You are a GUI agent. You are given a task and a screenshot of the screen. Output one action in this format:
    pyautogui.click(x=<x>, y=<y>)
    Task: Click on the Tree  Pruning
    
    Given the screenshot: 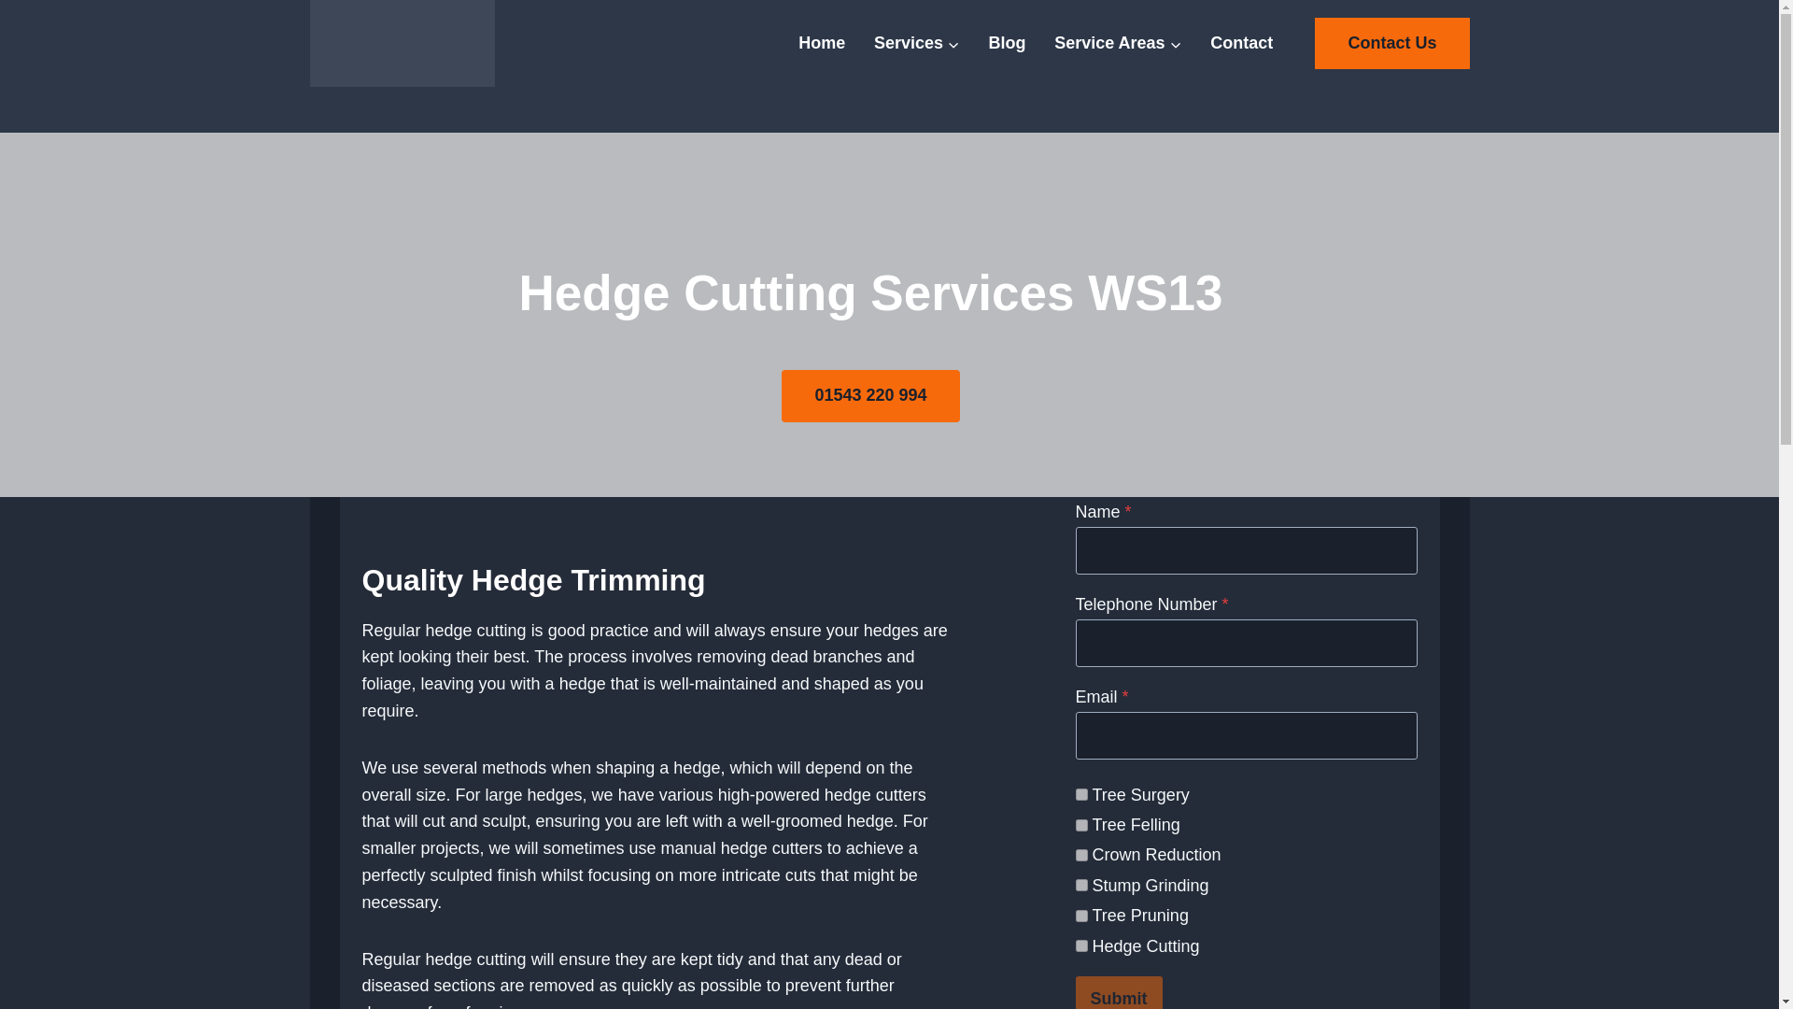 What is the action you would take?
    pyautogui.click(x=1081, y=916)
    